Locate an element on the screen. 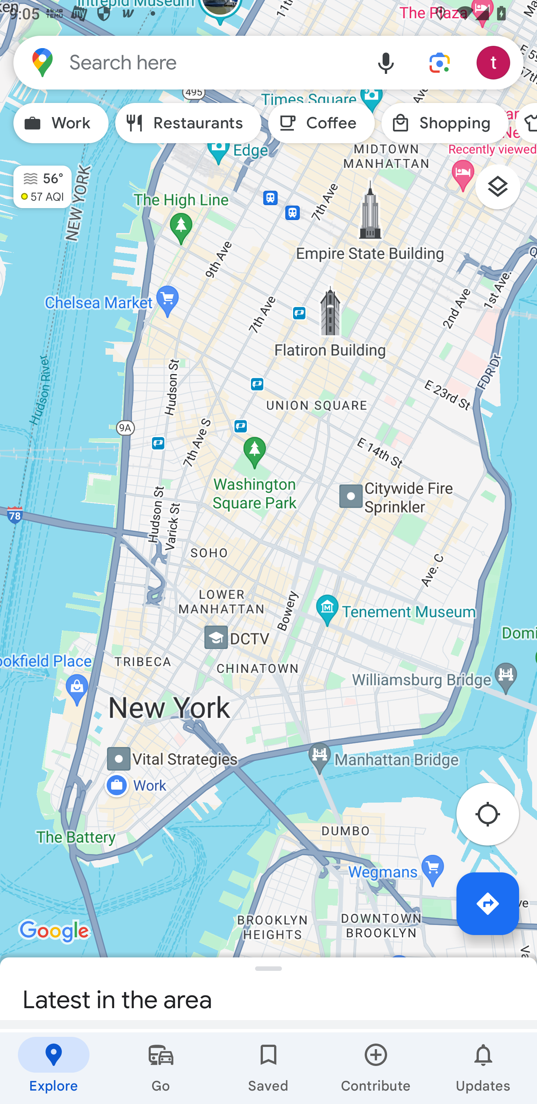 This screenshot has height=1104, width=537. Re-center map to your location is located at coordinates (494, 818).